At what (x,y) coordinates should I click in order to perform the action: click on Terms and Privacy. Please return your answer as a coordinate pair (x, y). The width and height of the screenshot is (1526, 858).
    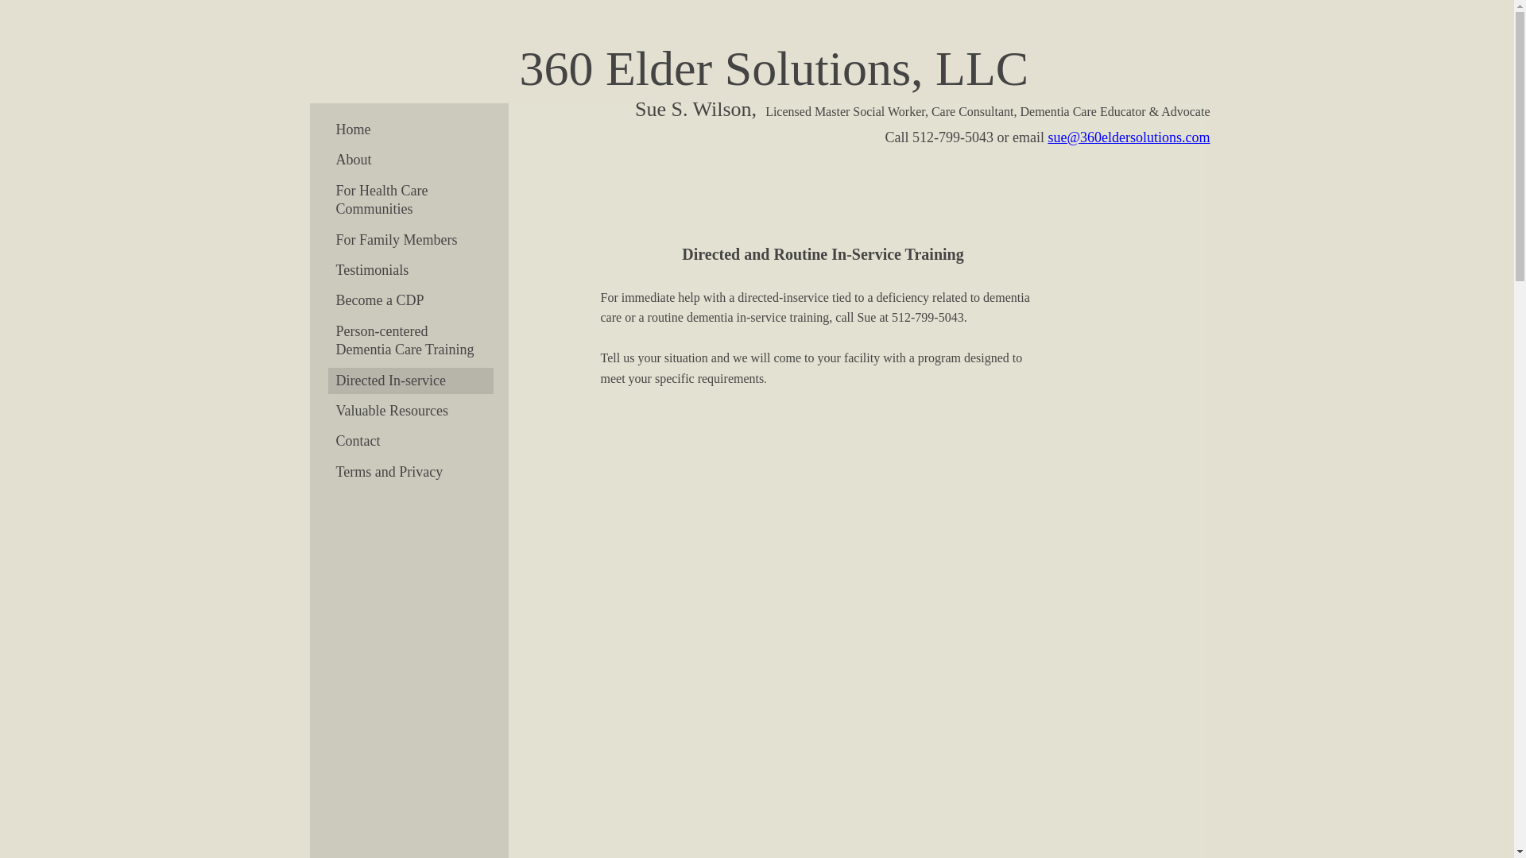
    Looking at the image, I should click on (410, 472).